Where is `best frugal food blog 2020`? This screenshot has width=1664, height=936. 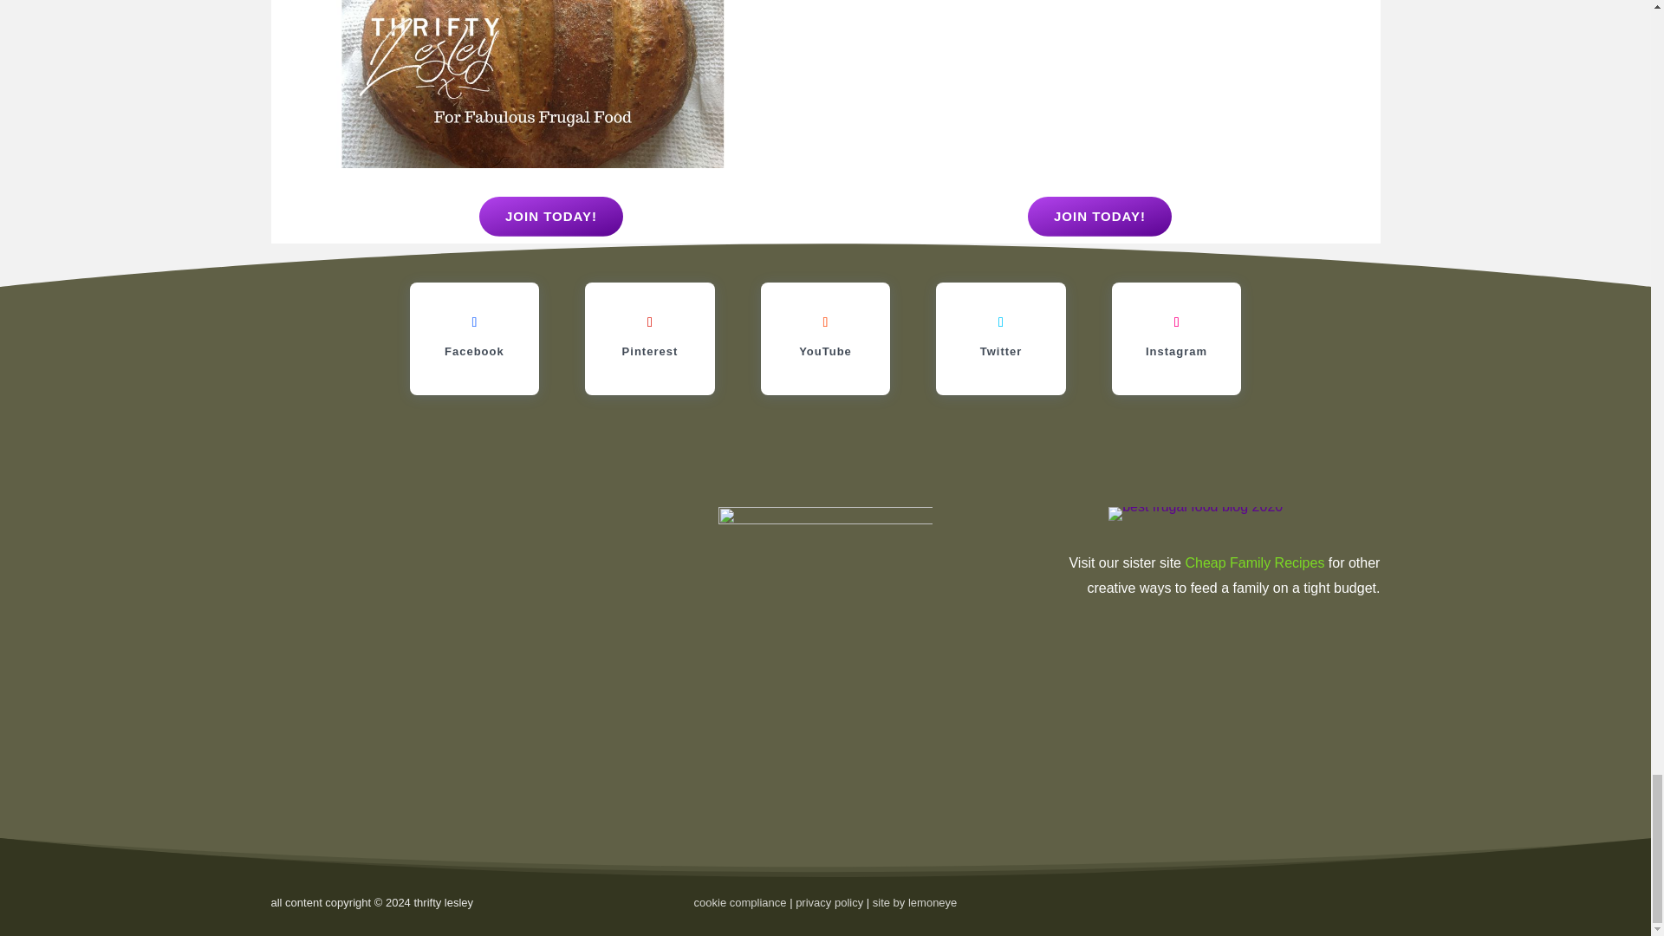
best frugal food blog 2020 is located at coordinates (1195, 513).